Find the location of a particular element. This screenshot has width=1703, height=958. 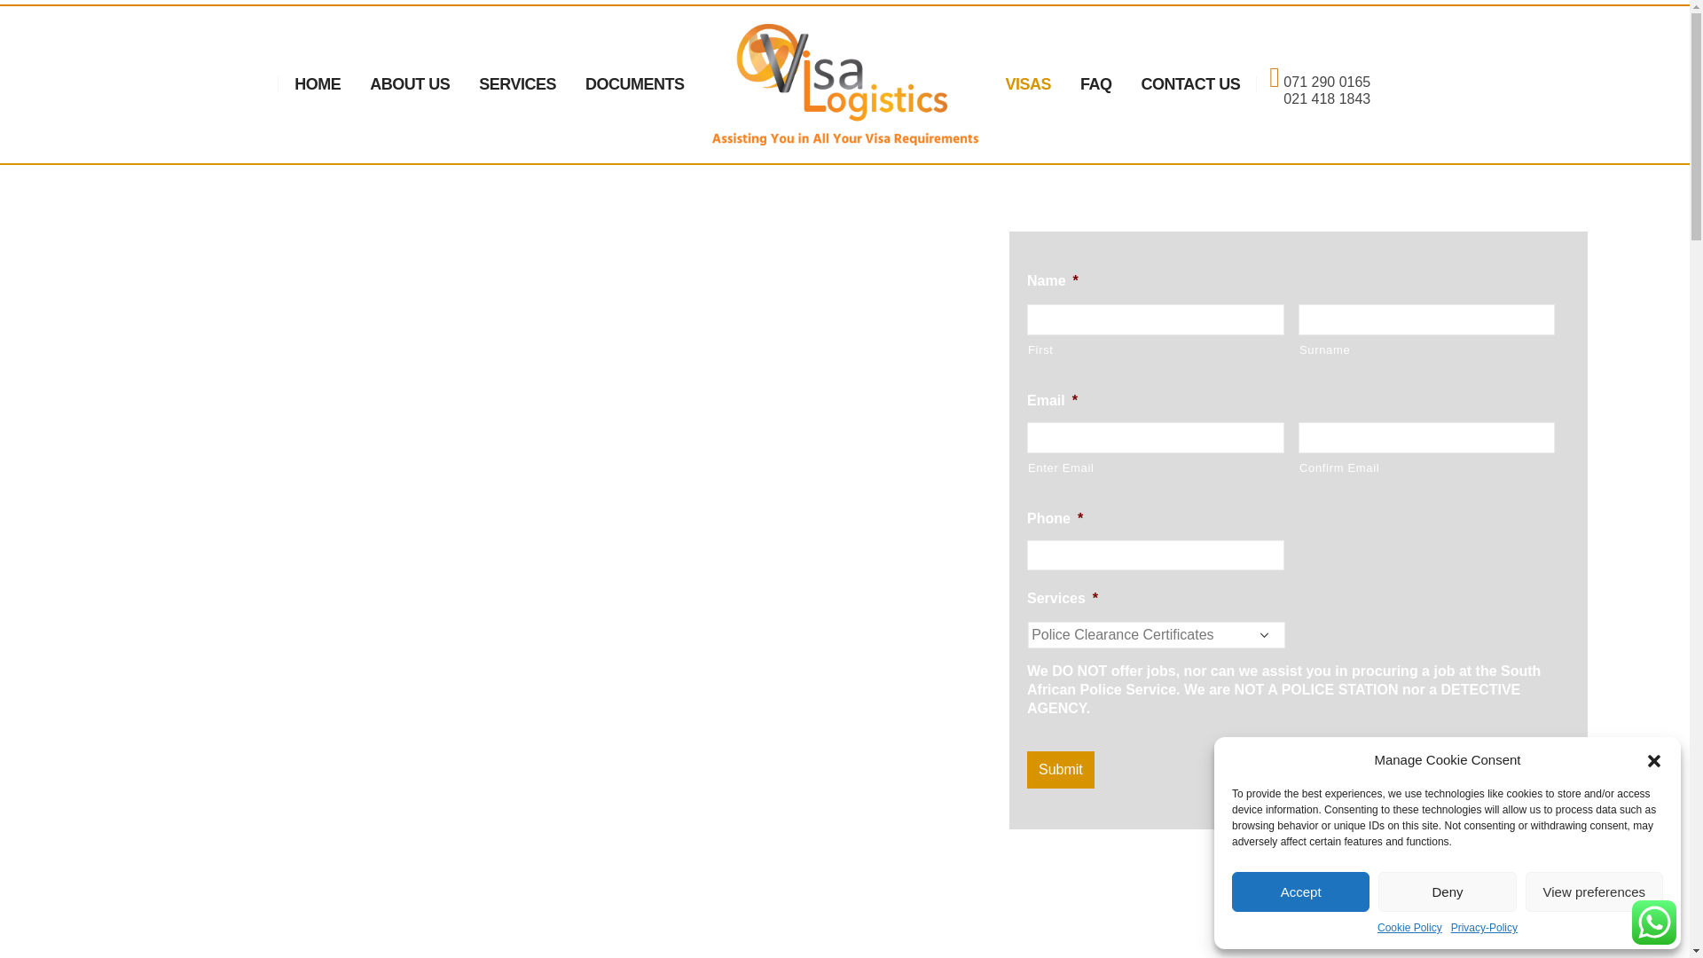

Accept is located at coordinates (1300, 891).